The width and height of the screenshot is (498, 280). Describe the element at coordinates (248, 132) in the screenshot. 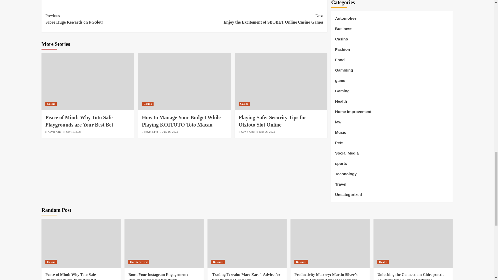

I see `Kevin King` at that location.